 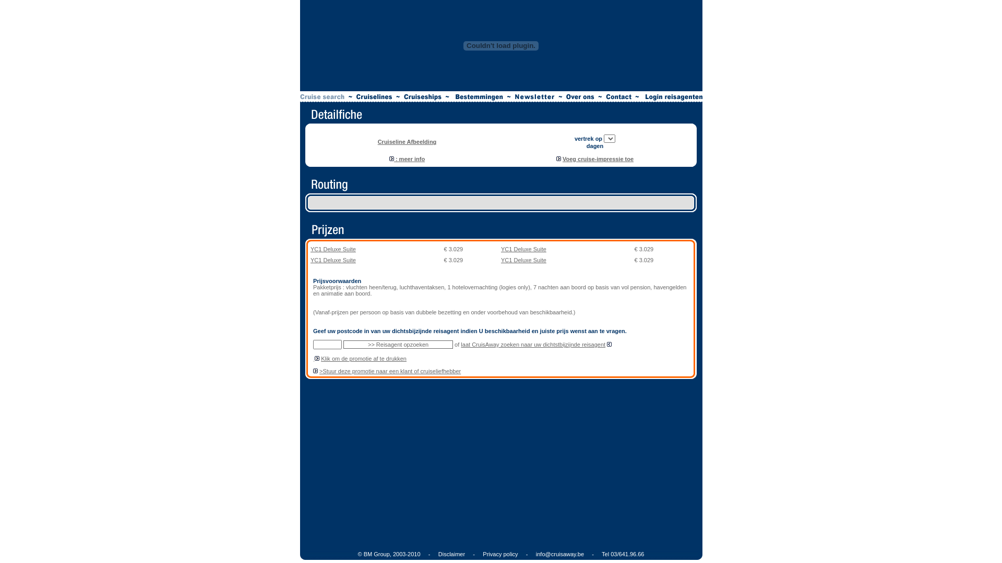 I want to click on Disclaimer, so click(x=452, y=554).